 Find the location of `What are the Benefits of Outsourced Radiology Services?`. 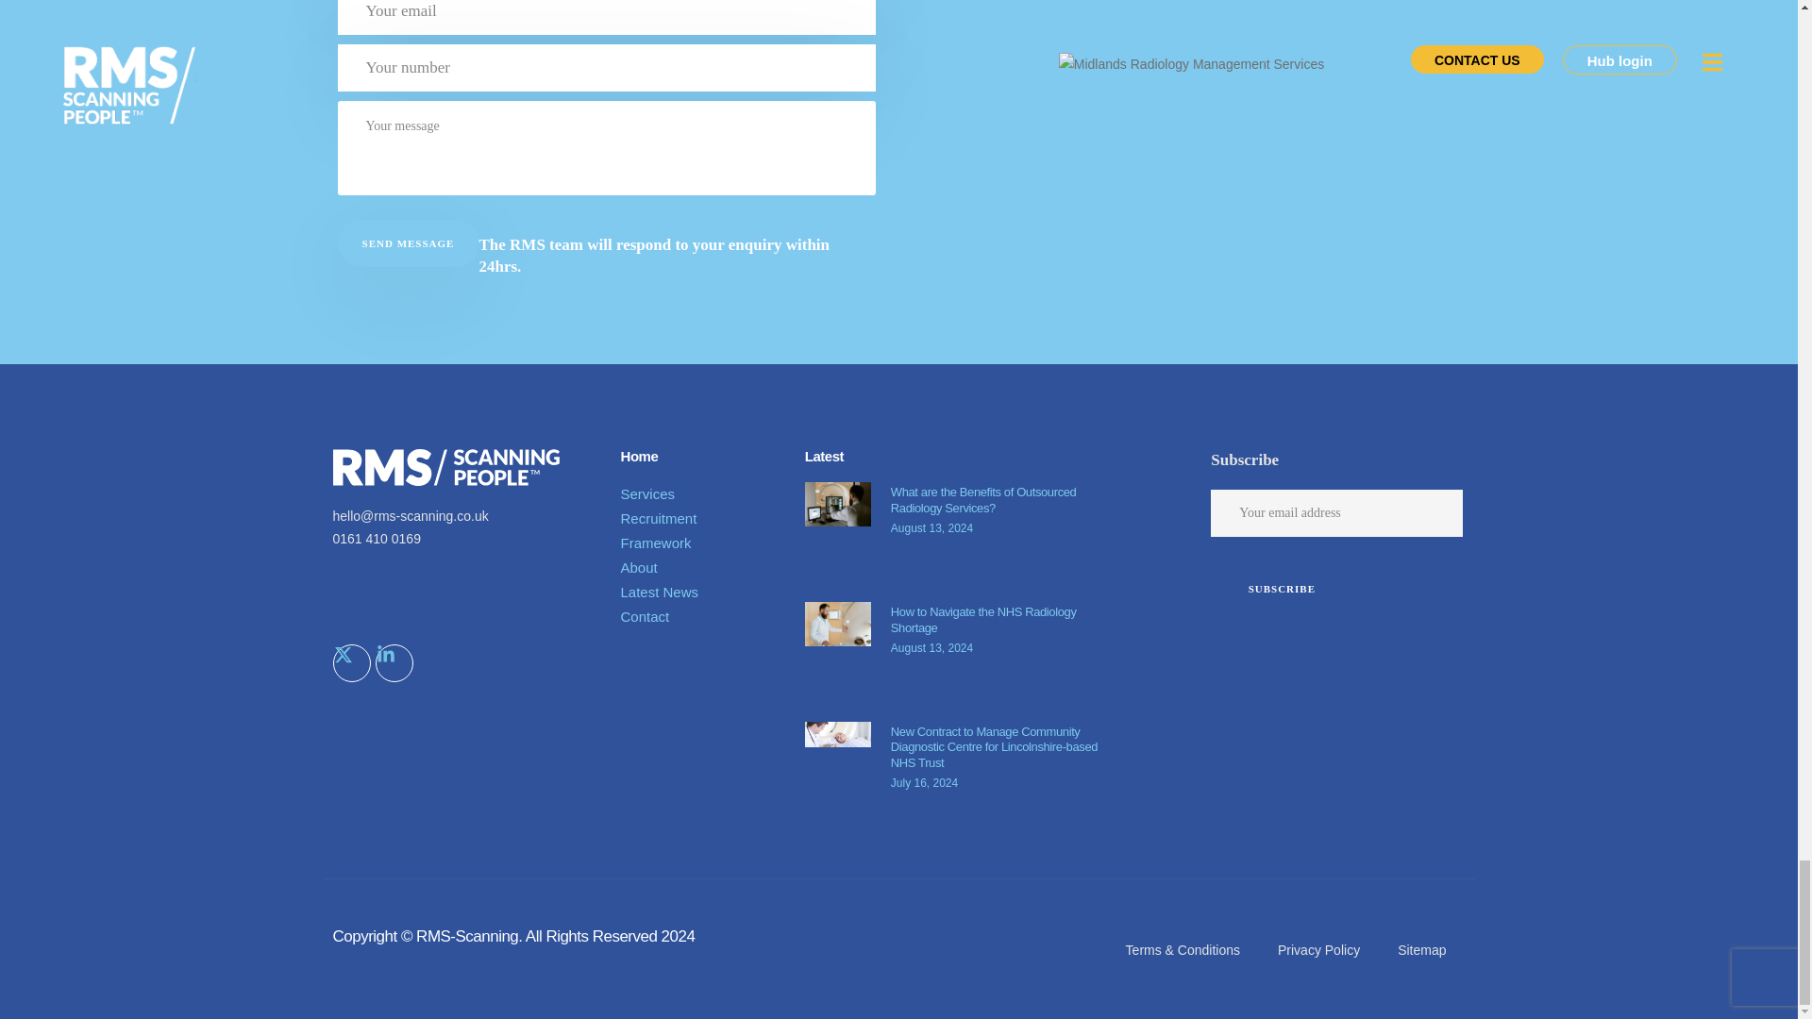

What are the Benefits of Outsourced Radiology Services? is located at coordinates (983, 500).